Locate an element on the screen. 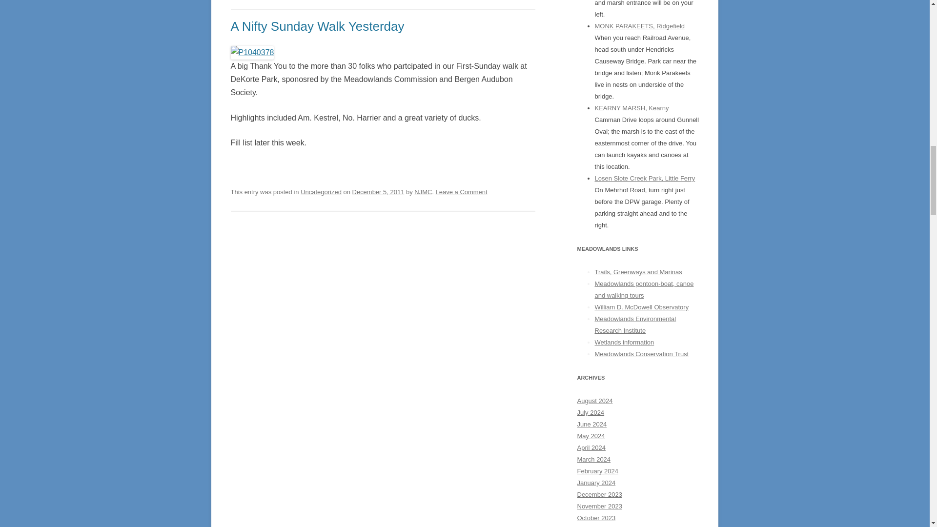 Image resolution: width=937 pixels, height=527 pixels. A Nifty Sunday Walk Yesterday is located at coordinates (317, 26).